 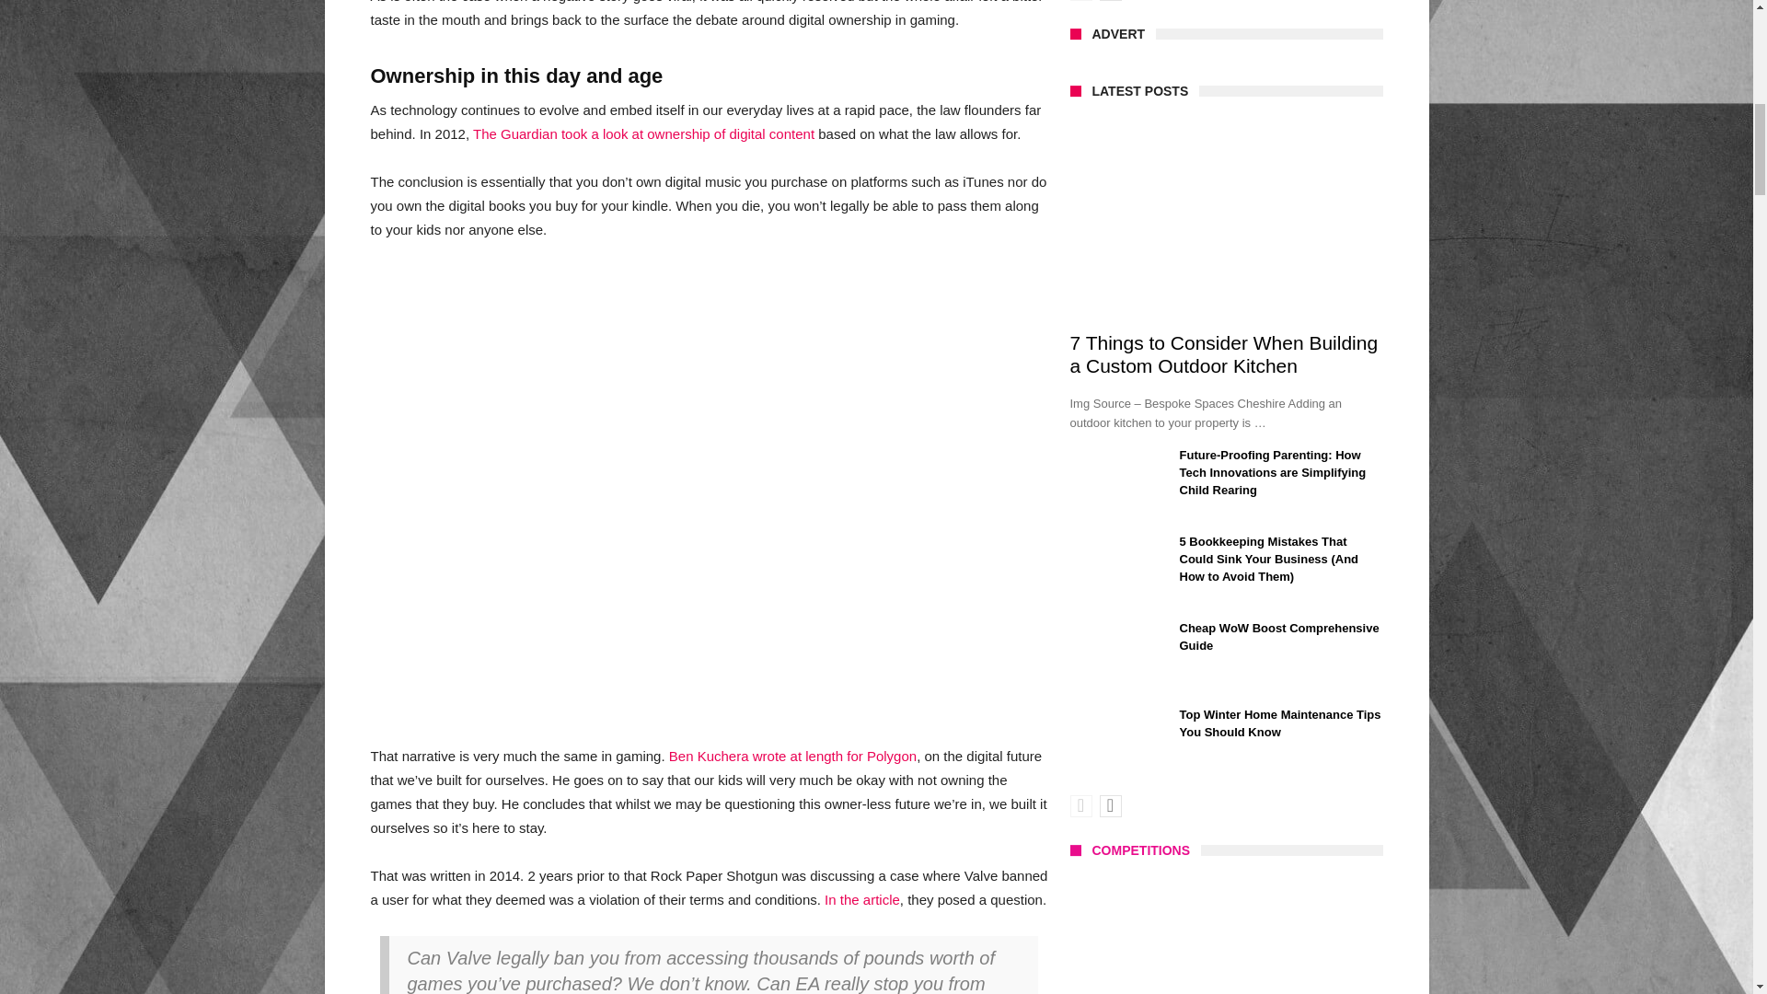 I want to click on The Guardian took a look at ownership of digital content, so click(x=644, y=134).